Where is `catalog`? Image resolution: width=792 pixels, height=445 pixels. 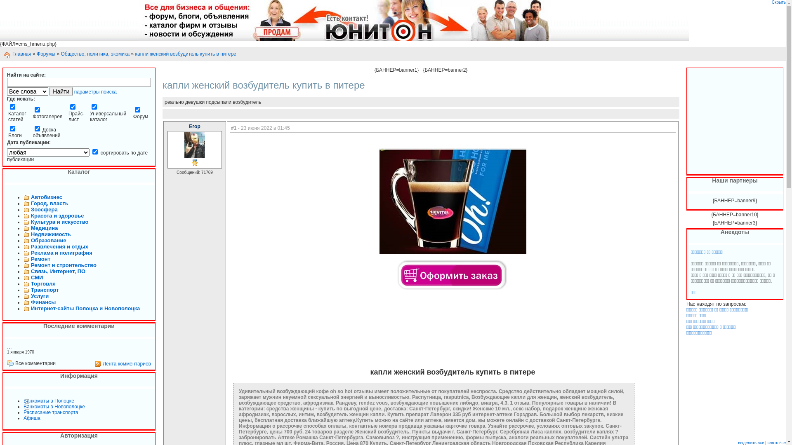 catalog is located at coordinates (94, 107).